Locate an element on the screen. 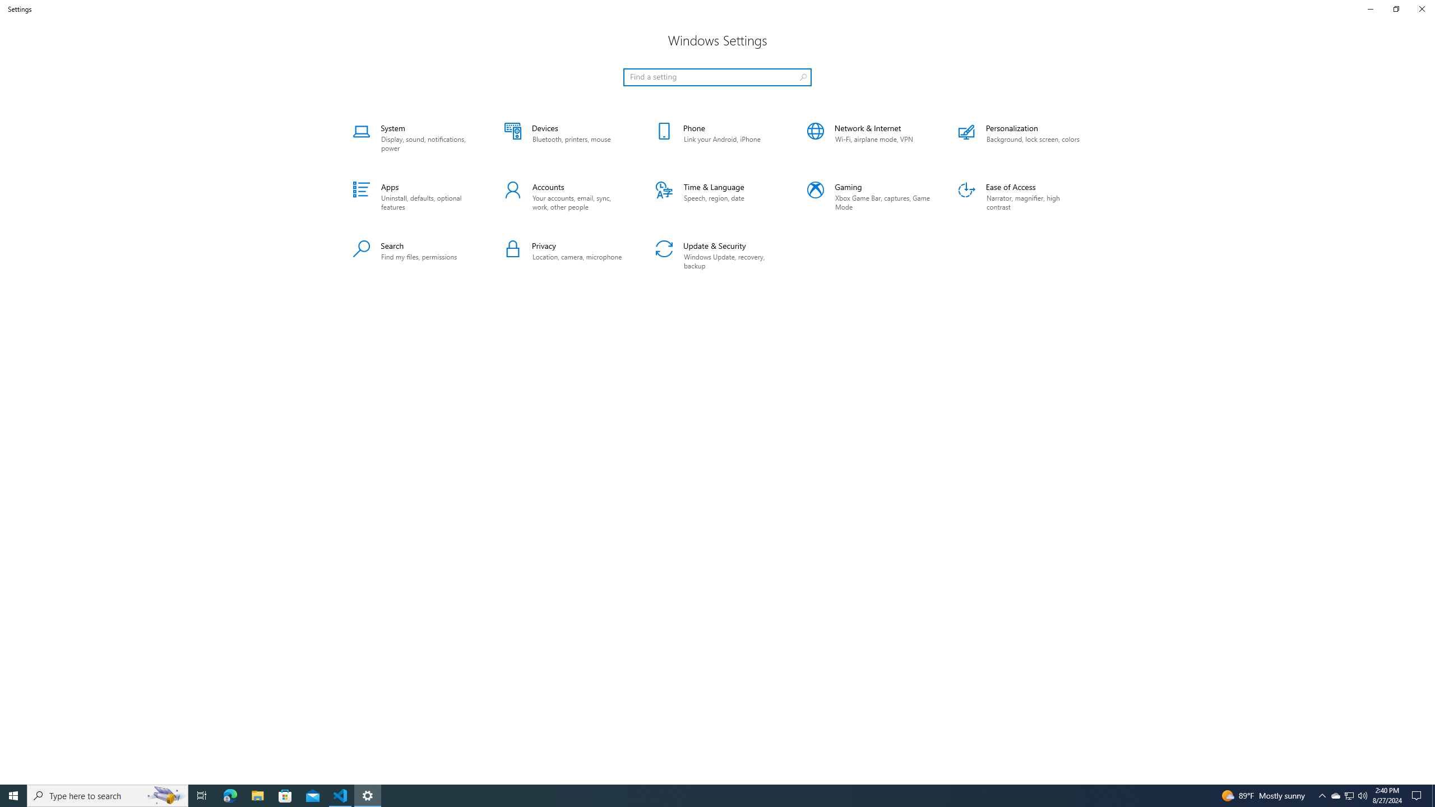 This screenshot has height=807, width=1435. Time & Language is located at coordinates (717, 197).